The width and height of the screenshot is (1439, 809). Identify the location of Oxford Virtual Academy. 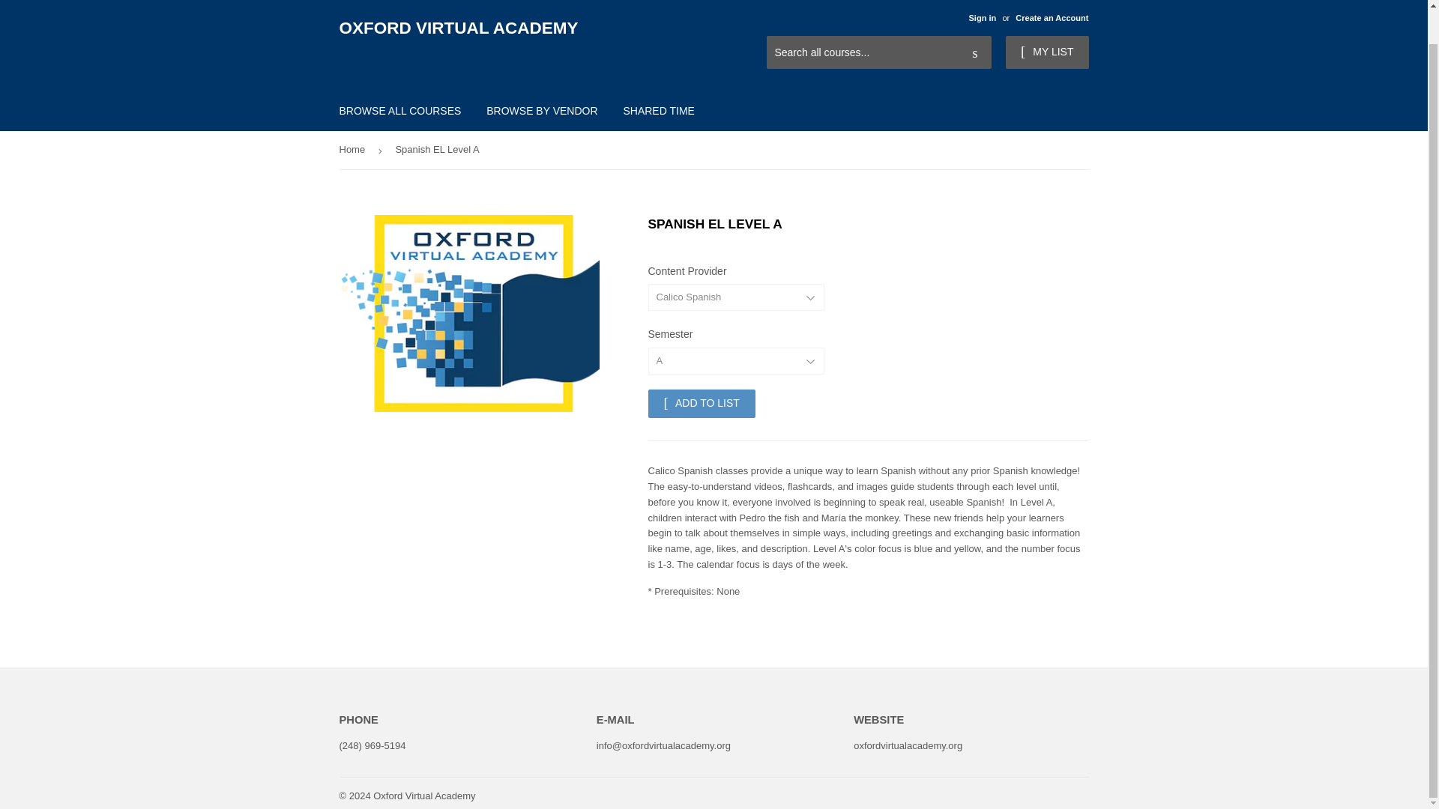
(423, 796).